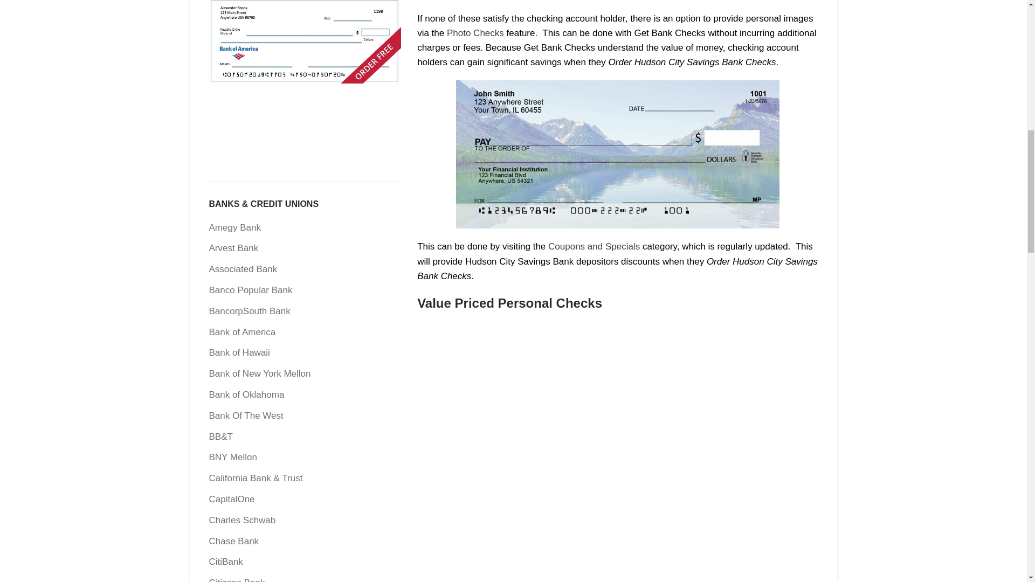 The image size is (1035, 582). What do you see at coordinates (243, 269) in the screenshot?
I see `Associated Bank` at bounding box center [243, 269].